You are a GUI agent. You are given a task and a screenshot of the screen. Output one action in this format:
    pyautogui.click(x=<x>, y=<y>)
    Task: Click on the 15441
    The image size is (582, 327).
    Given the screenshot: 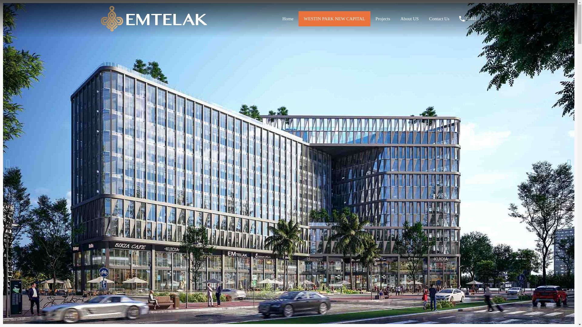 What is the action you would take?
    pyautogui.click(x=471, y=19)
    